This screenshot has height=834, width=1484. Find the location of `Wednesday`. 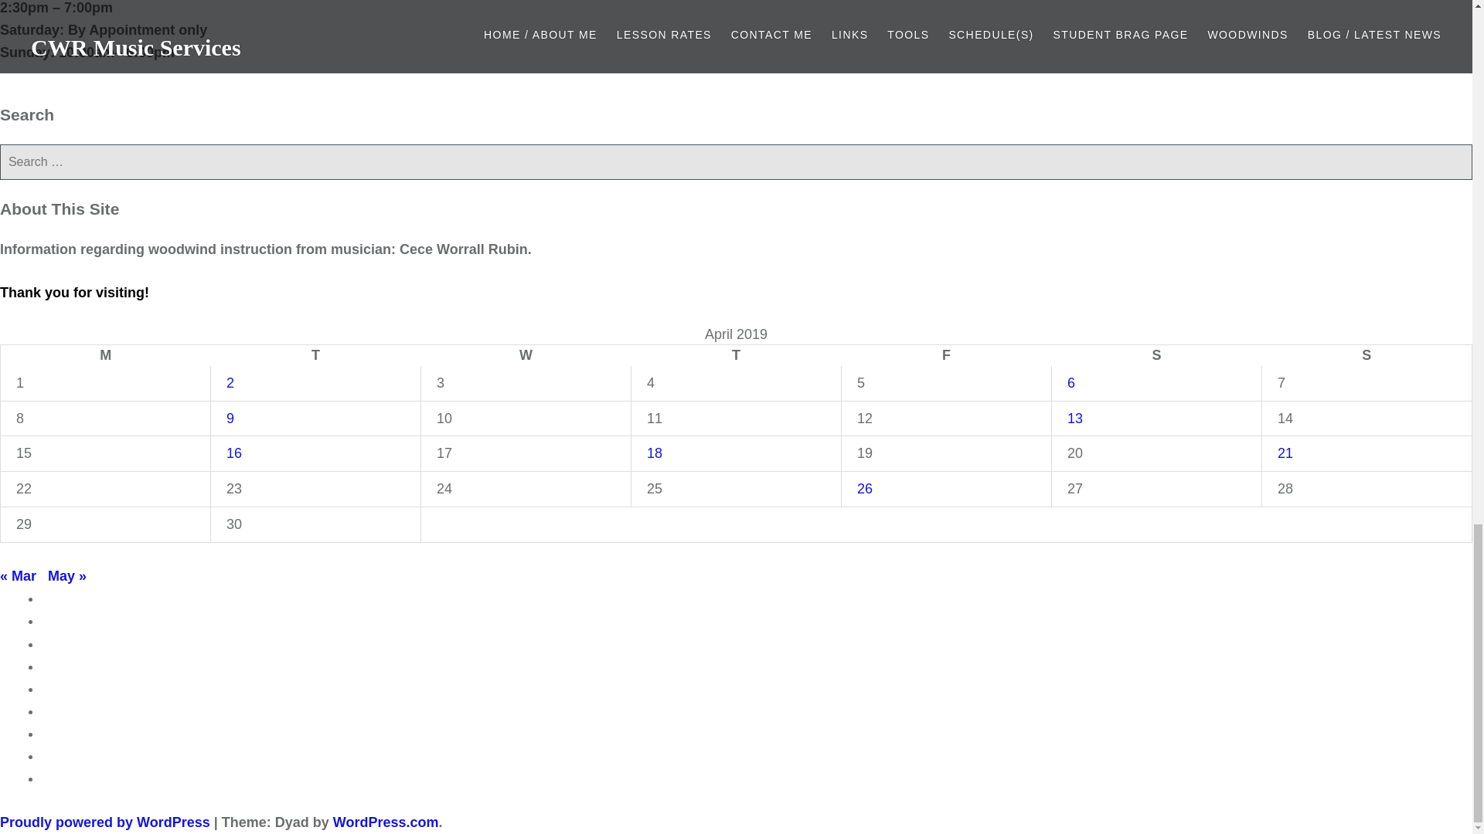

Wednesday is located at coordinates (526, 355).